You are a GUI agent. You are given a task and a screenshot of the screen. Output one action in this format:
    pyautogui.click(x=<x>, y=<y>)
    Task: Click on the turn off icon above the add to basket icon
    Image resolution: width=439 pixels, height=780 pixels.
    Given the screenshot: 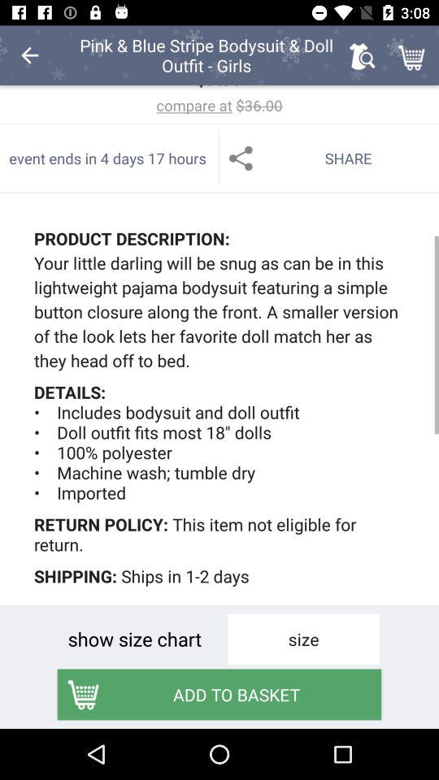 What is the action you would take?
    pyautogui.click(x=135, y=639)
    